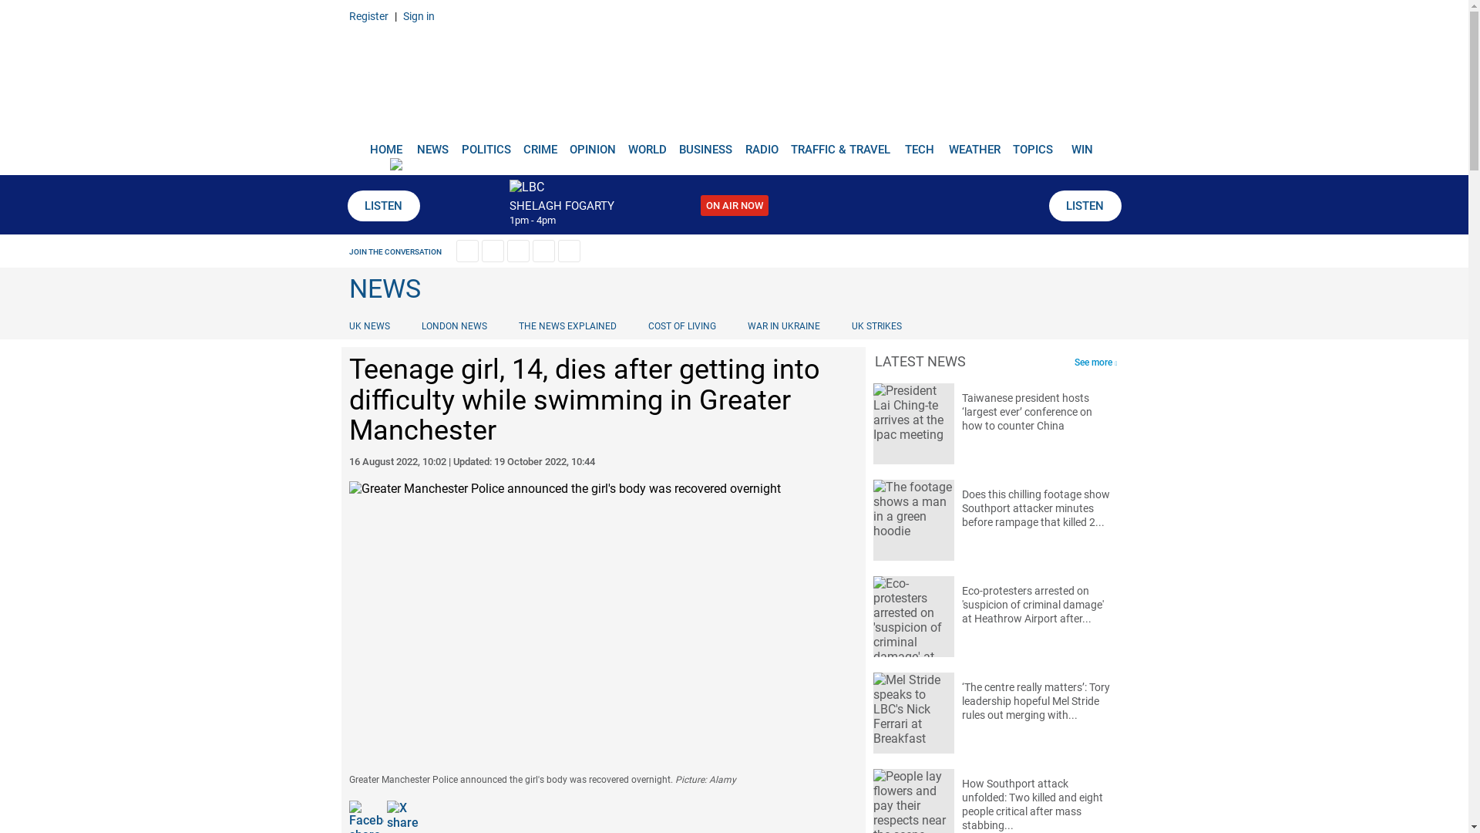 The image size is (1480, 833). Describe the element at coordinates (647, 143) in the screenshot. I see `WORLD` at that location.